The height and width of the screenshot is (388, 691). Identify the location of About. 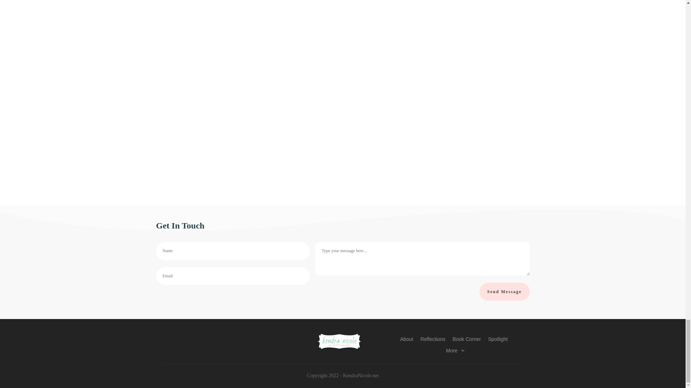
(407, 339).